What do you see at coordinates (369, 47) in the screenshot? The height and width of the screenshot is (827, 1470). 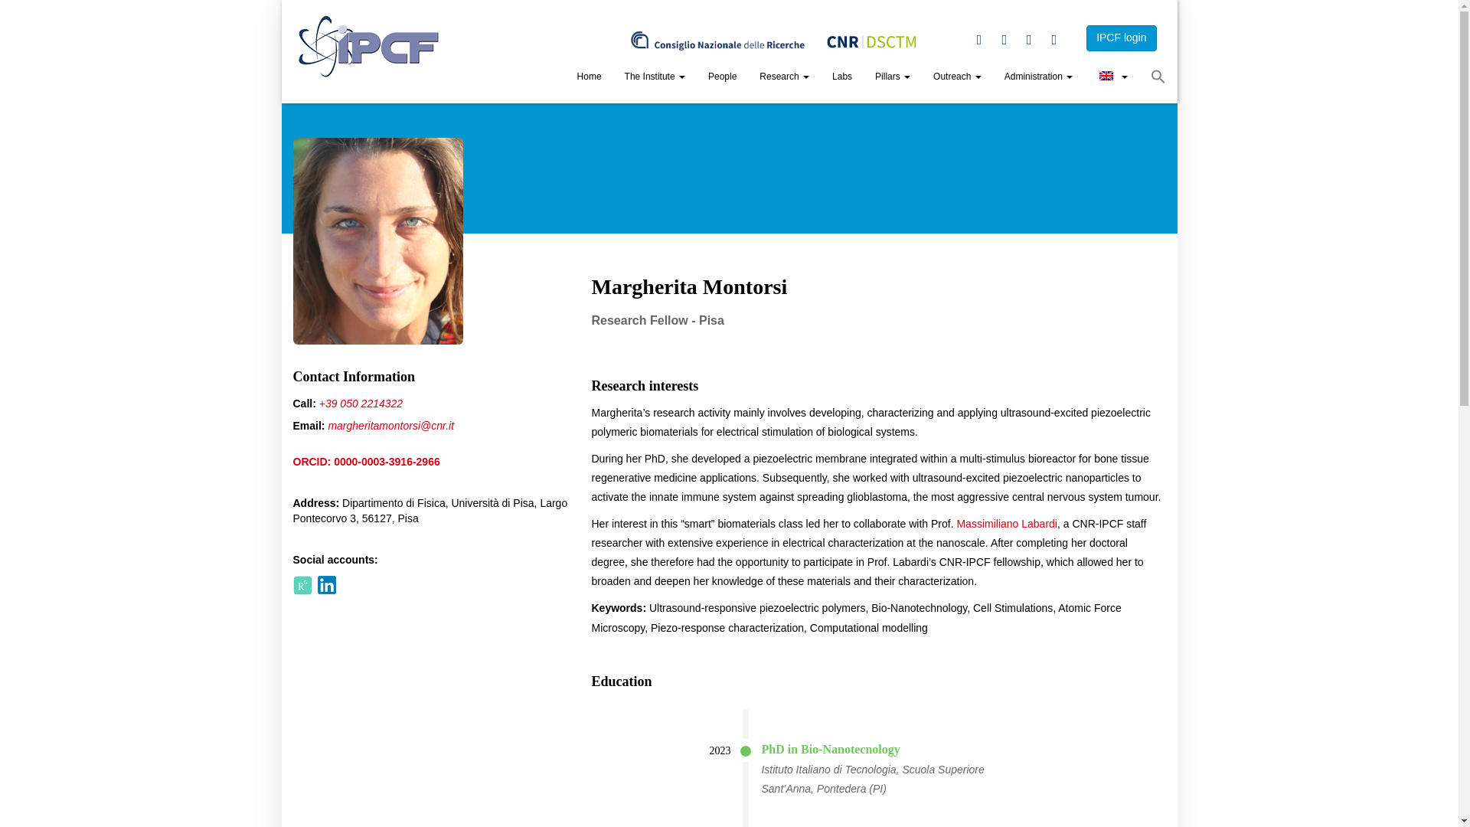 I see `IPCF` at bounding box center [369, 47].